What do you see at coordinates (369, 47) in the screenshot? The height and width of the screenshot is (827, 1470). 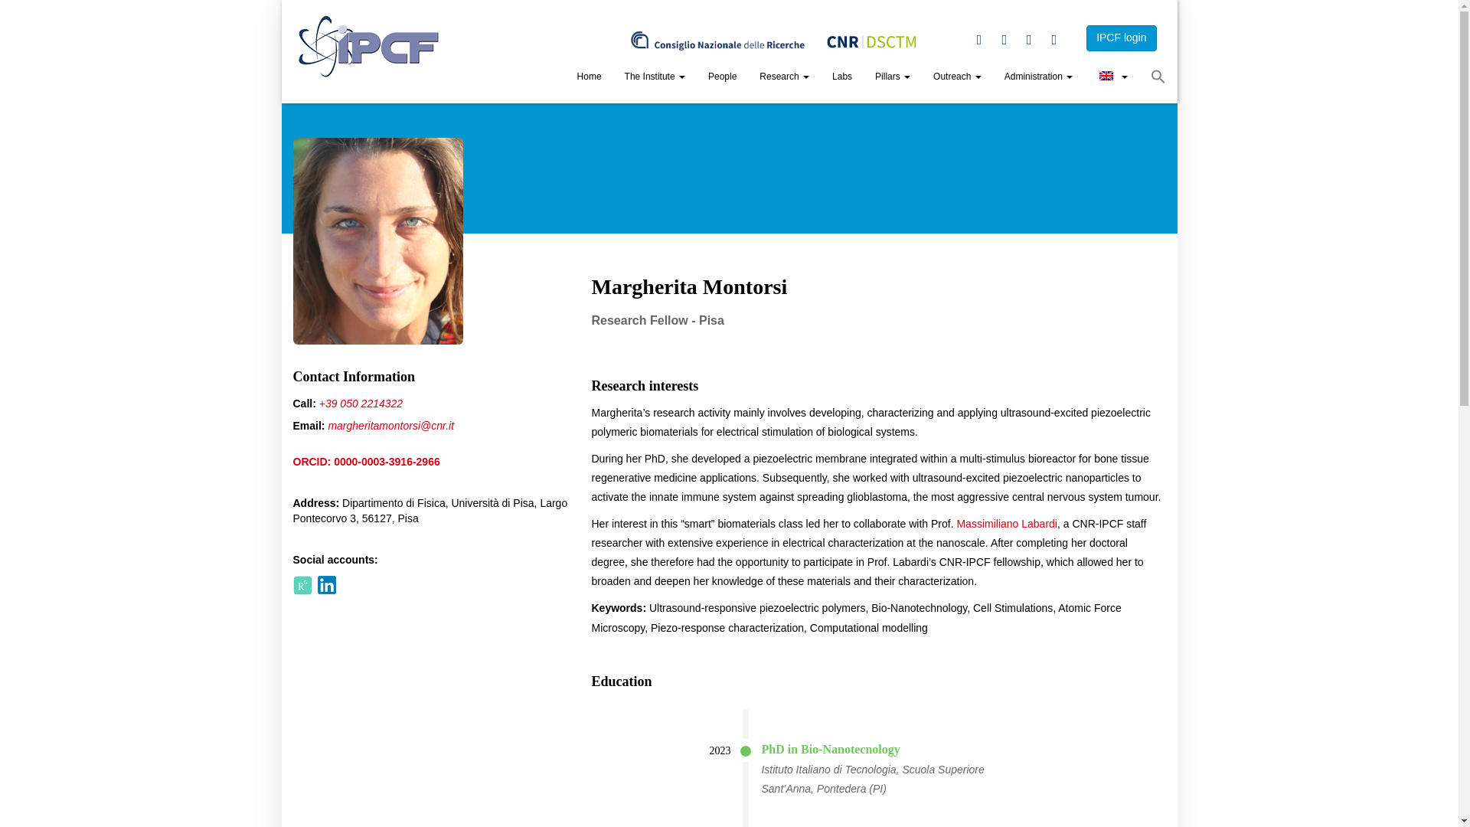 I see `IPCF` at bounding box center [369, 47].